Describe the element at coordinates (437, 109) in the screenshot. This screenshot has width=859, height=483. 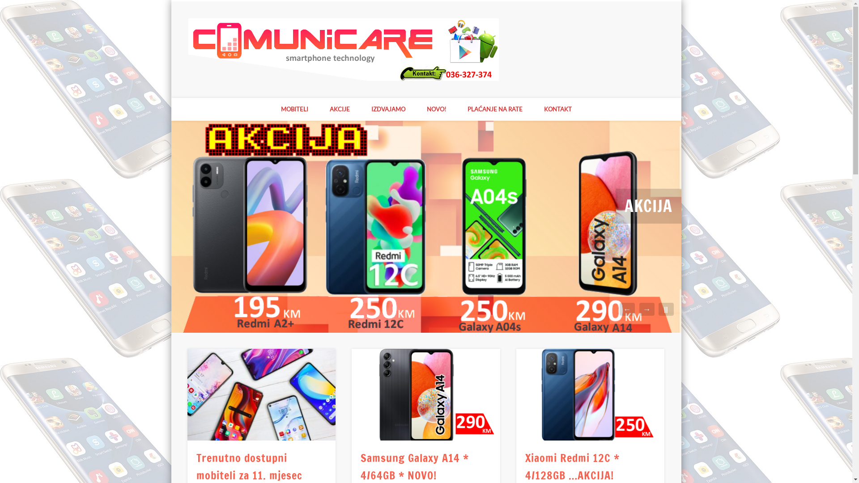
I see `NOVO!` at that location.